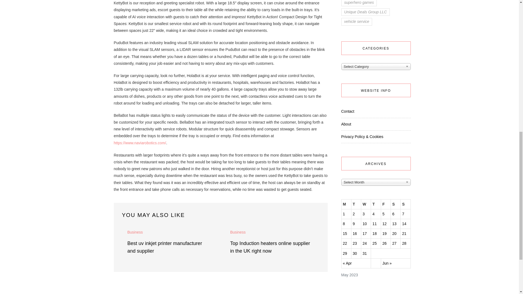 This screenshot has width=523, height=294. Describe the element at coordinates (396, 204) in the screenshot. I see `Saturday` at that location.